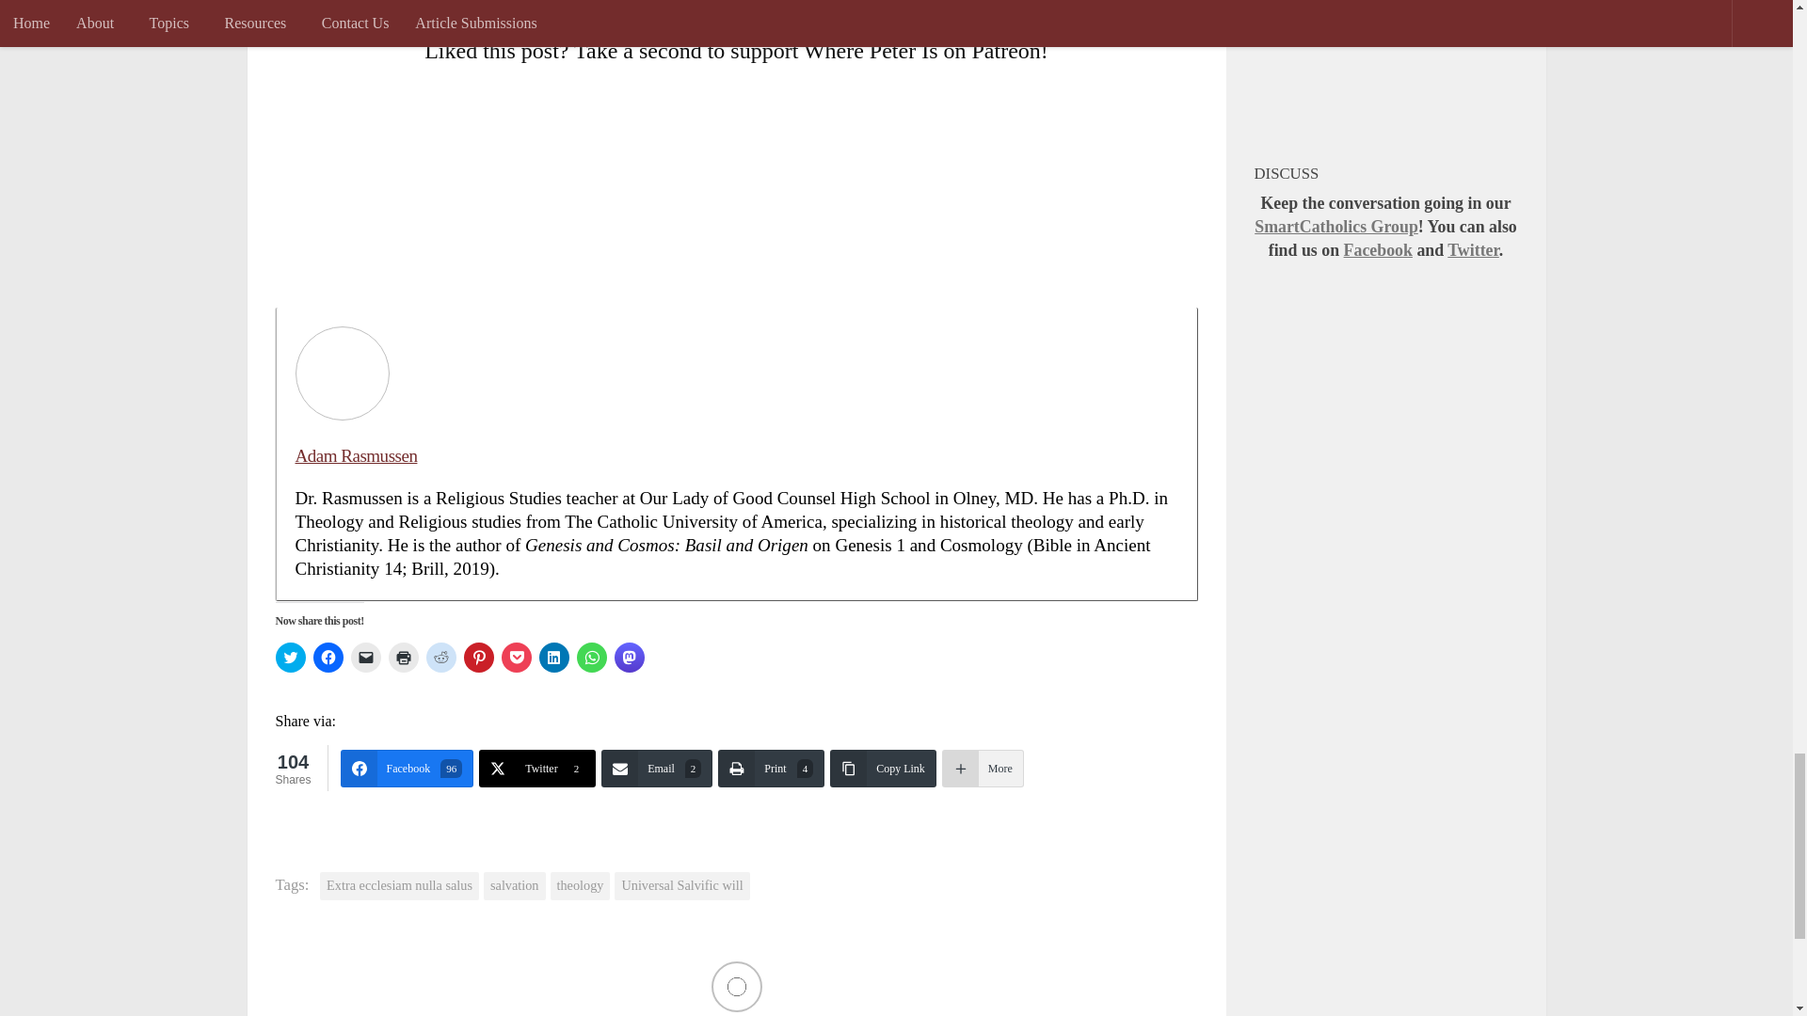 Image resolution: width=1807 pixels, height=1016 pixels. Describe the element at coordinates (478, 657) in the screenshot. I see `Click to share on Pinterest` at that location.